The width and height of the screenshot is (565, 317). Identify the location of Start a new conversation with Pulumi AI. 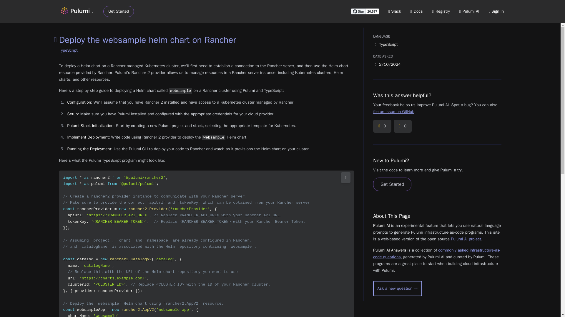
(397, 288).